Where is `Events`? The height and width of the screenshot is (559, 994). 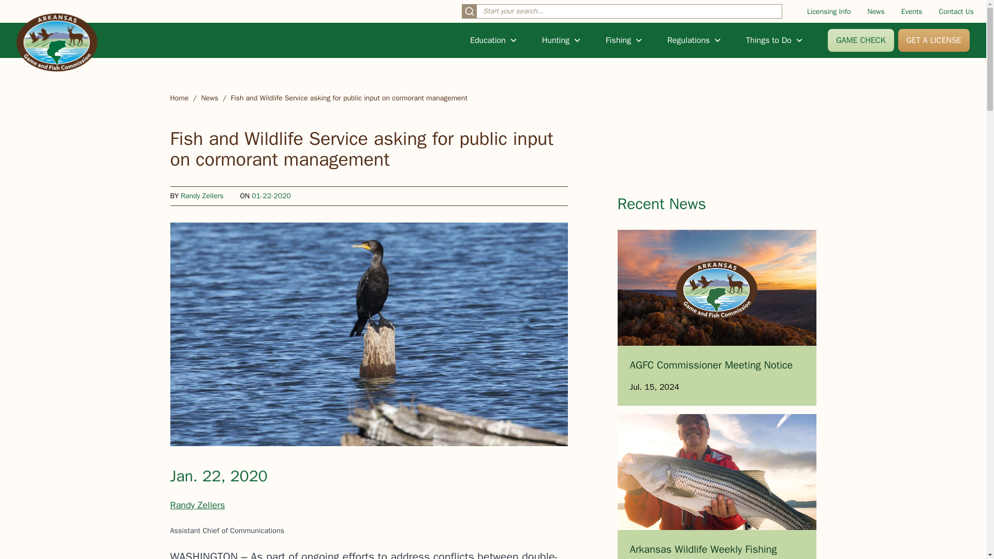 Events is located at coordinates (912, 11).